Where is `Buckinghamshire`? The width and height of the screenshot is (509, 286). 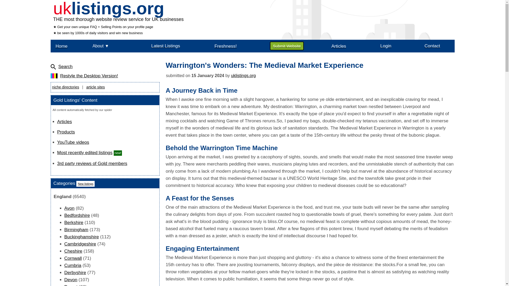
Buckinghamshire is located at coordinates (81, 237).